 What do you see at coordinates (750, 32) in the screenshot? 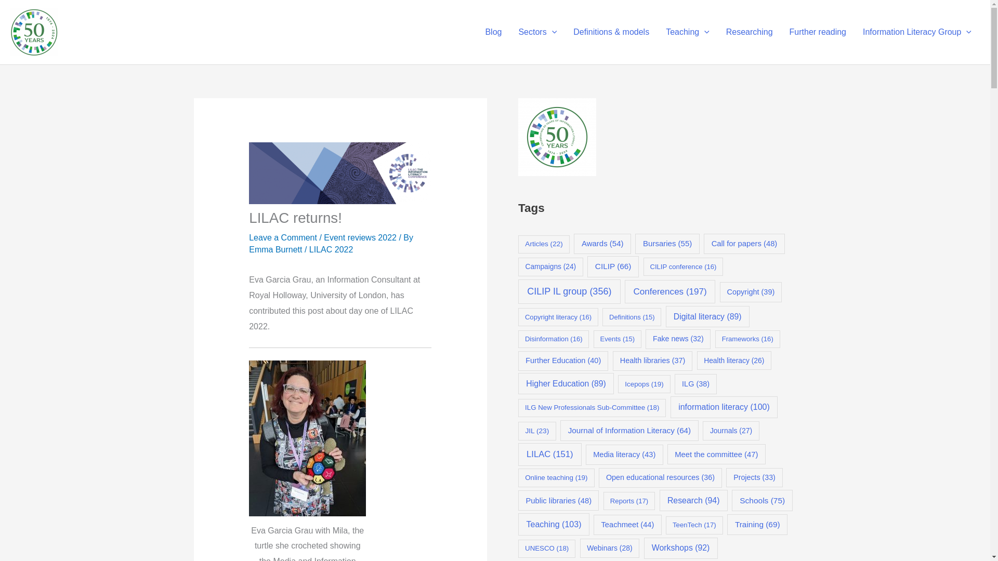
I see `Researching` at bounding box center [750, 32].